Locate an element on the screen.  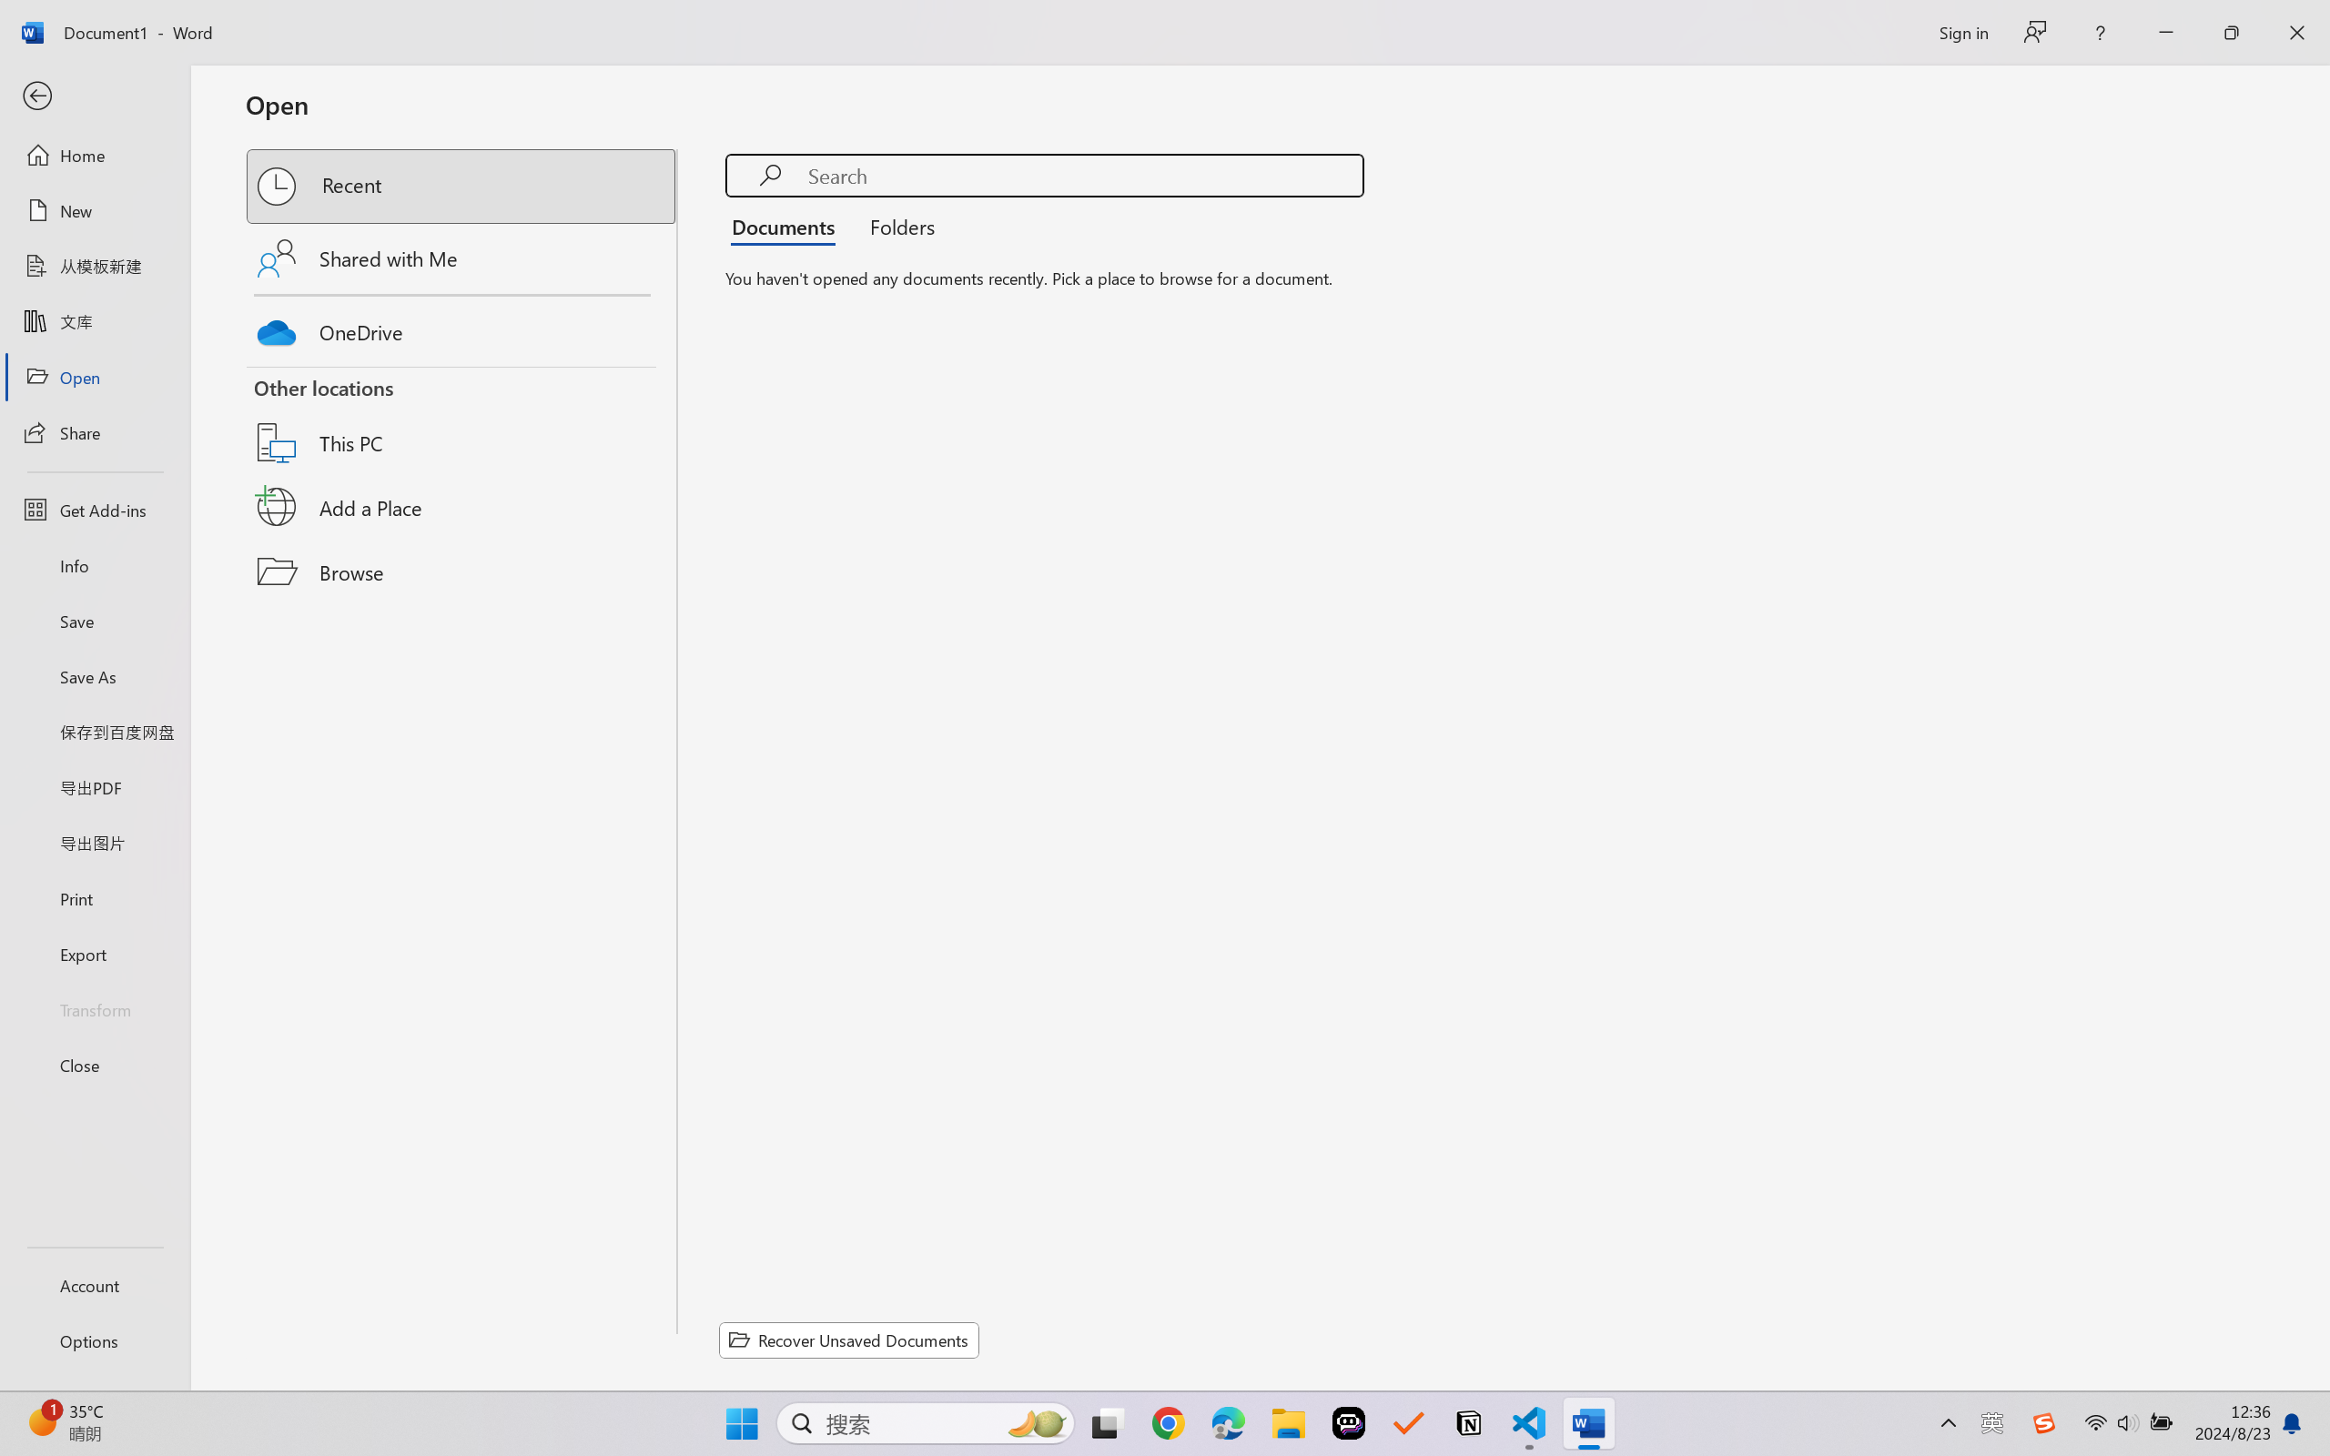
Recover Unsaved Documents is located at coordinates (849, 1340).